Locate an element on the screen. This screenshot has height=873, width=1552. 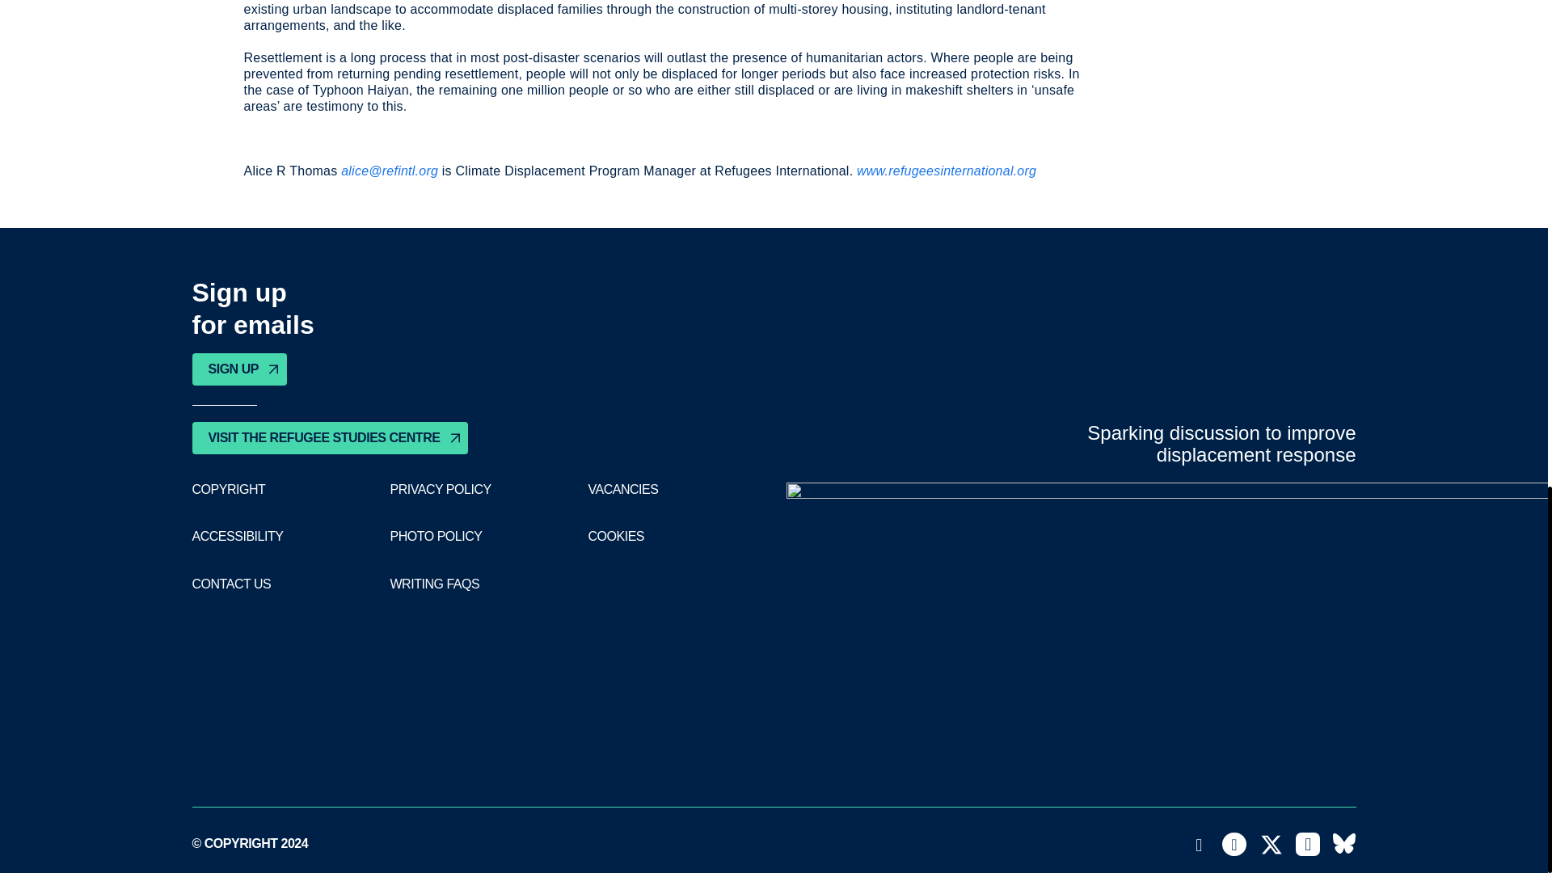
Facebook is located at coordinates (1234, 844).